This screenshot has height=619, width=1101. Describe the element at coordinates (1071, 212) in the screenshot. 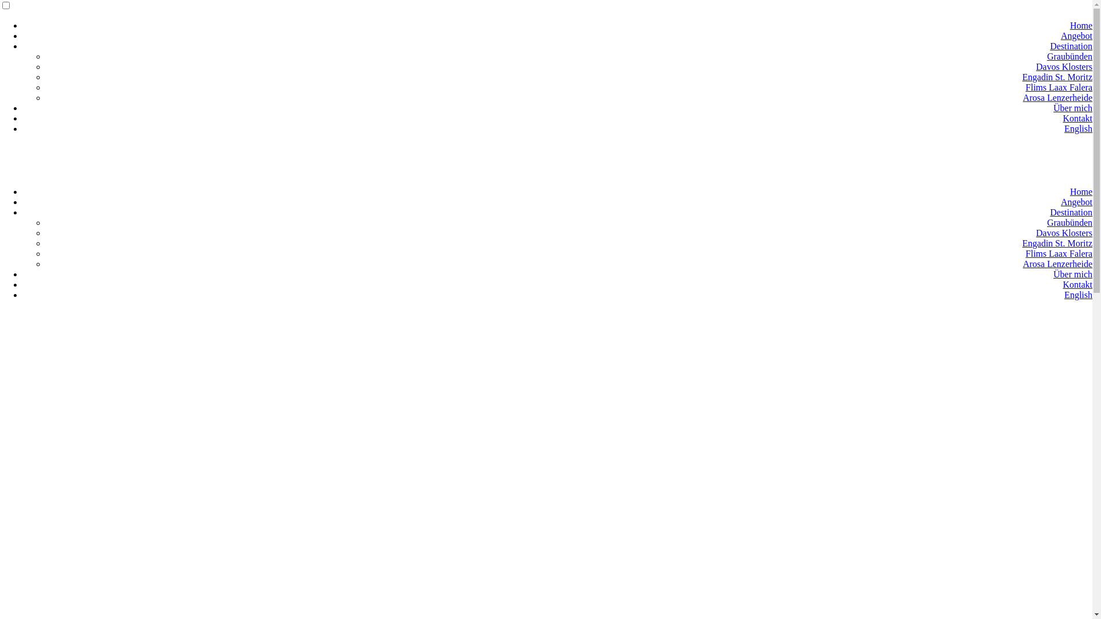

I see `Destination` at that location.